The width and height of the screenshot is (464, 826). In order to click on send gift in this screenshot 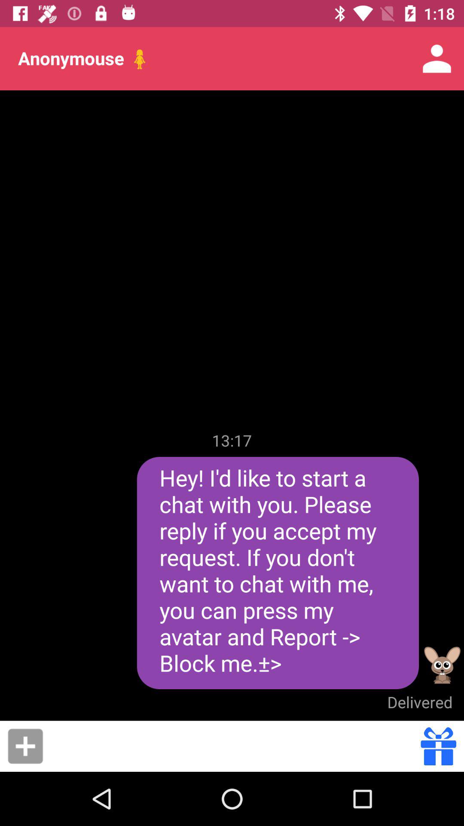, I will do `click(438, 746)`.